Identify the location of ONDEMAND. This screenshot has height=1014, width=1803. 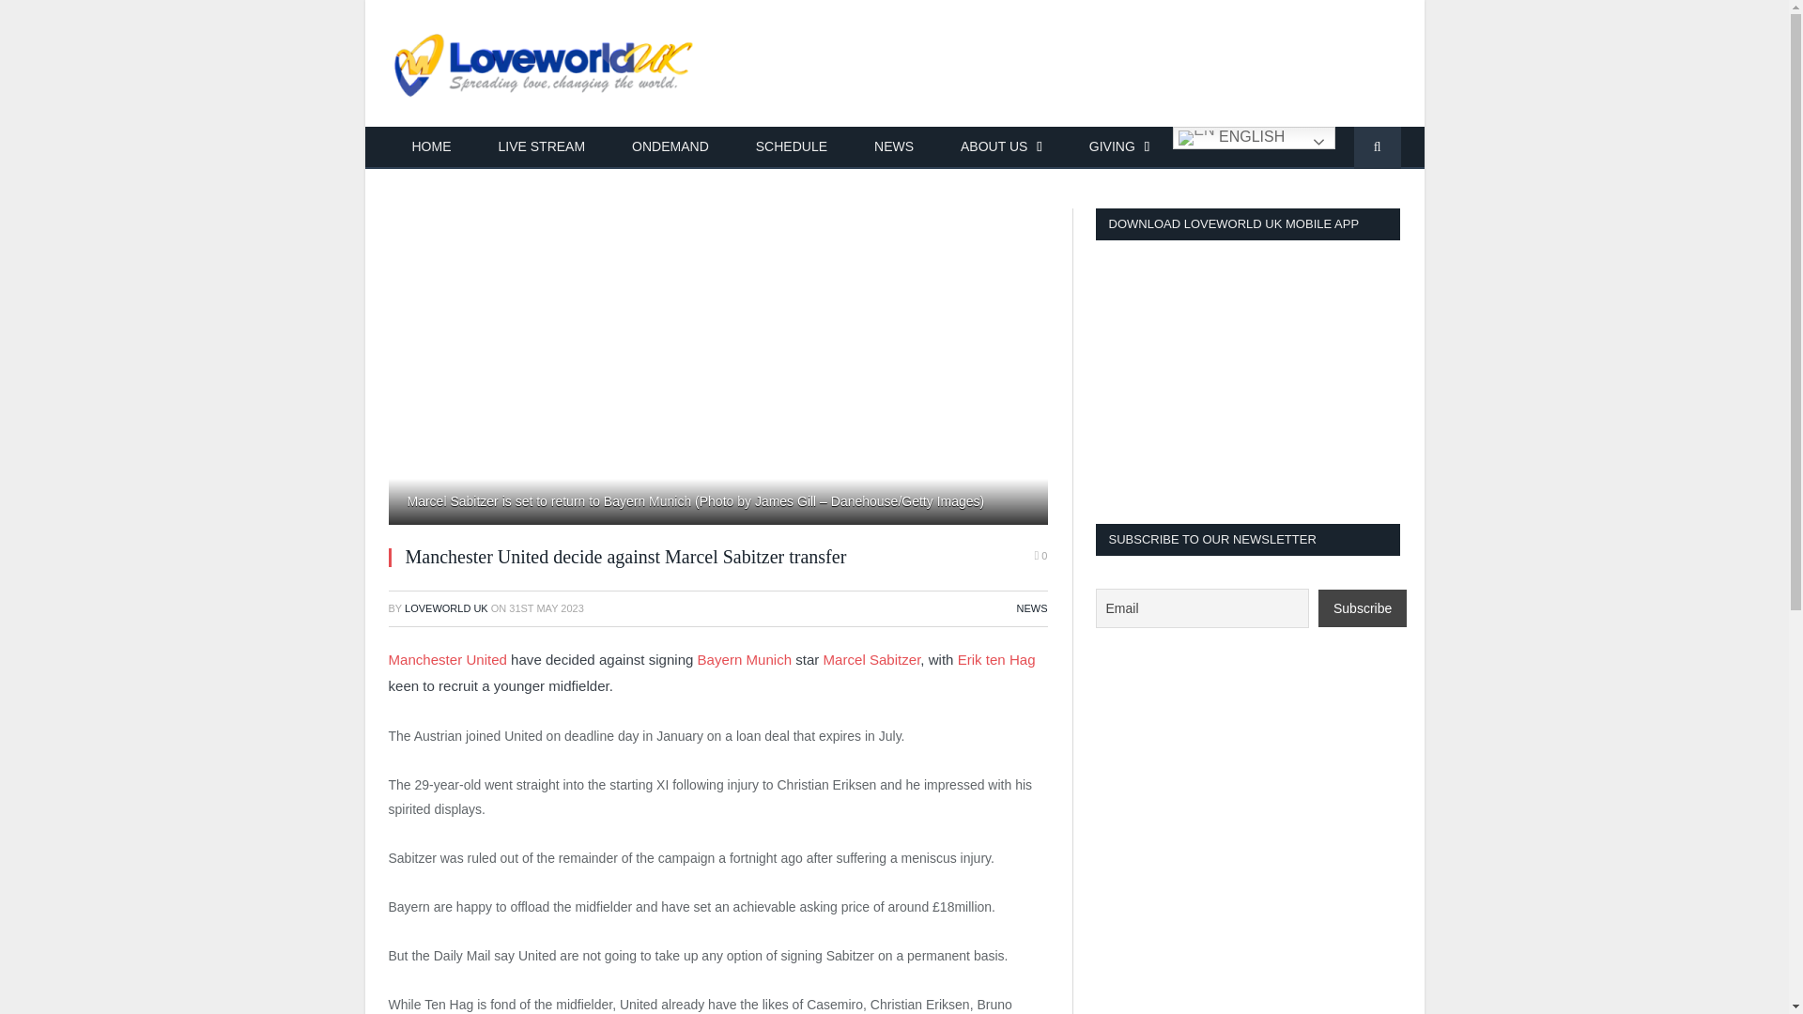
(670, 148).